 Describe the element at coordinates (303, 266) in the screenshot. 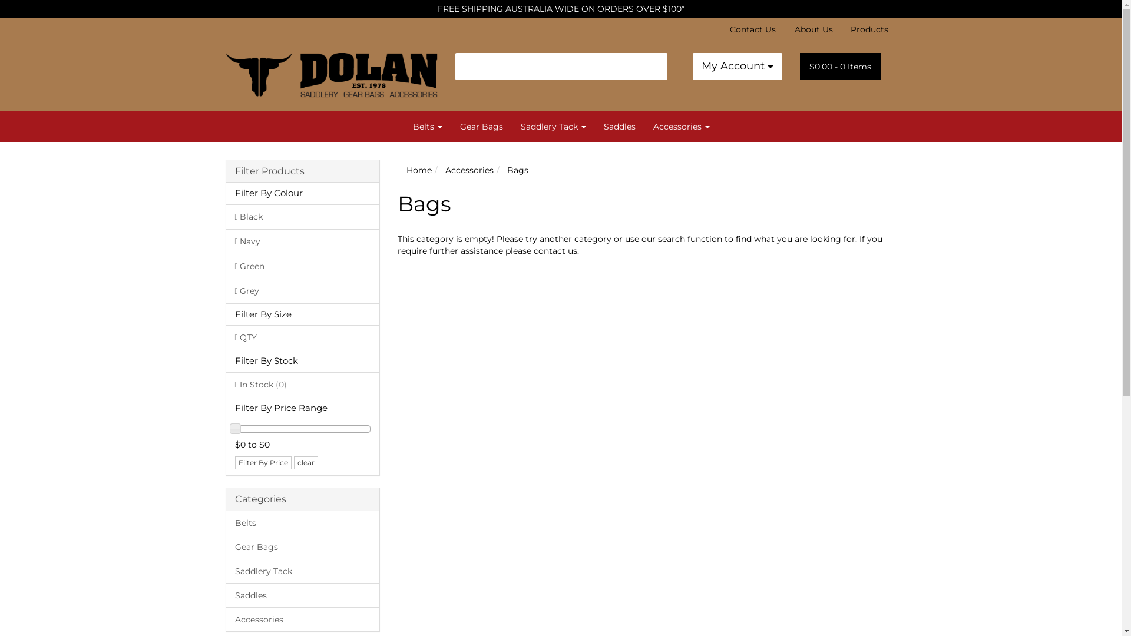

I see `Green` at that location.